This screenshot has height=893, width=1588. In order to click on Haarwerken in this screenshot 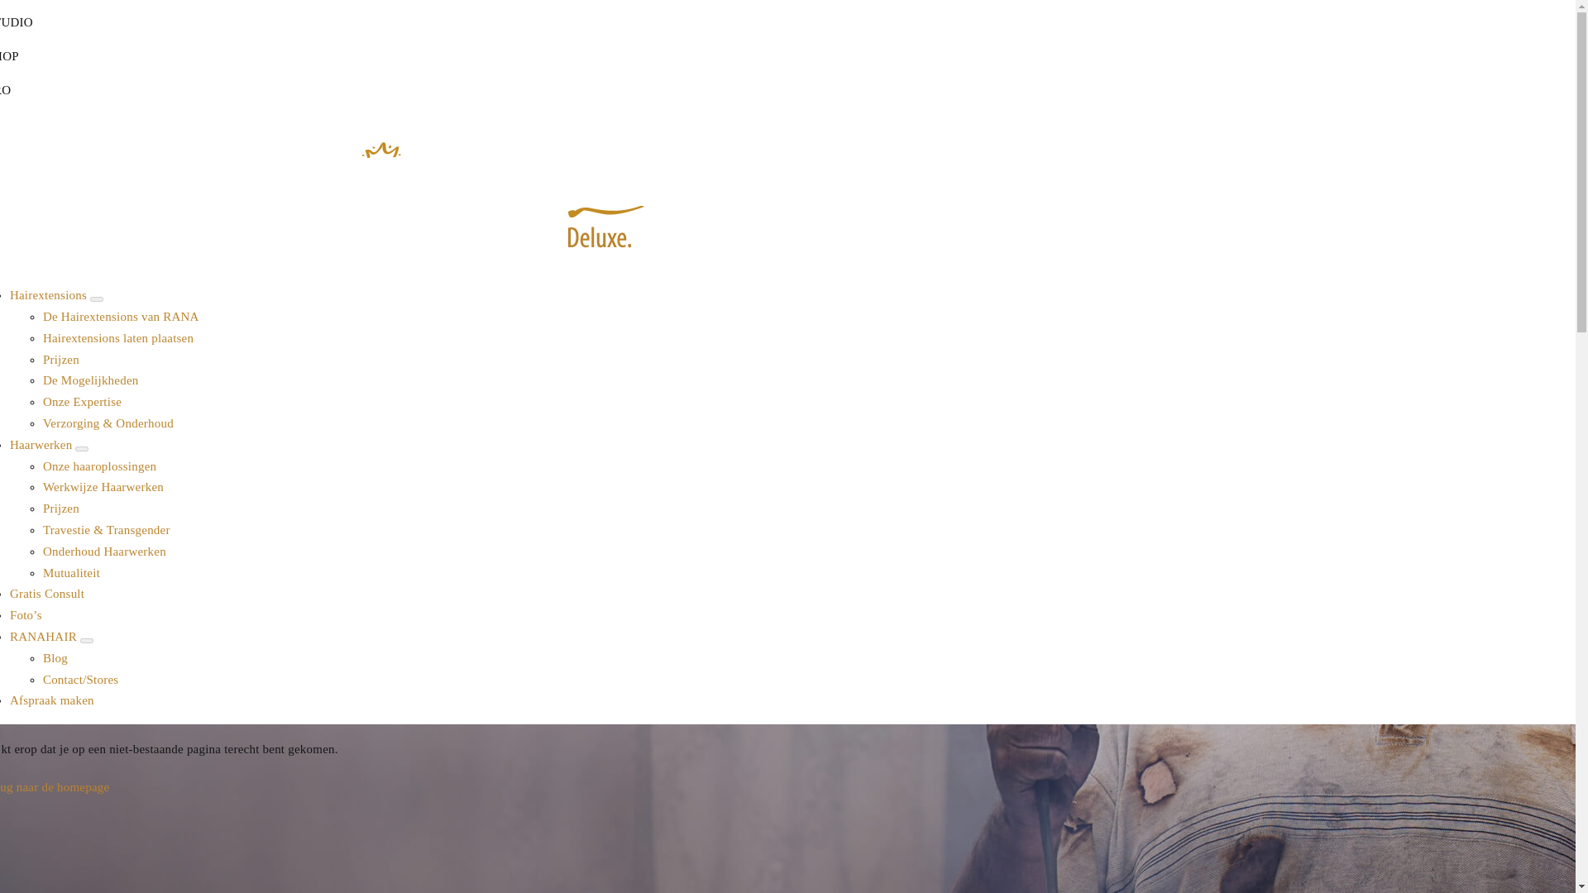, I will do `click(41, 445)`.